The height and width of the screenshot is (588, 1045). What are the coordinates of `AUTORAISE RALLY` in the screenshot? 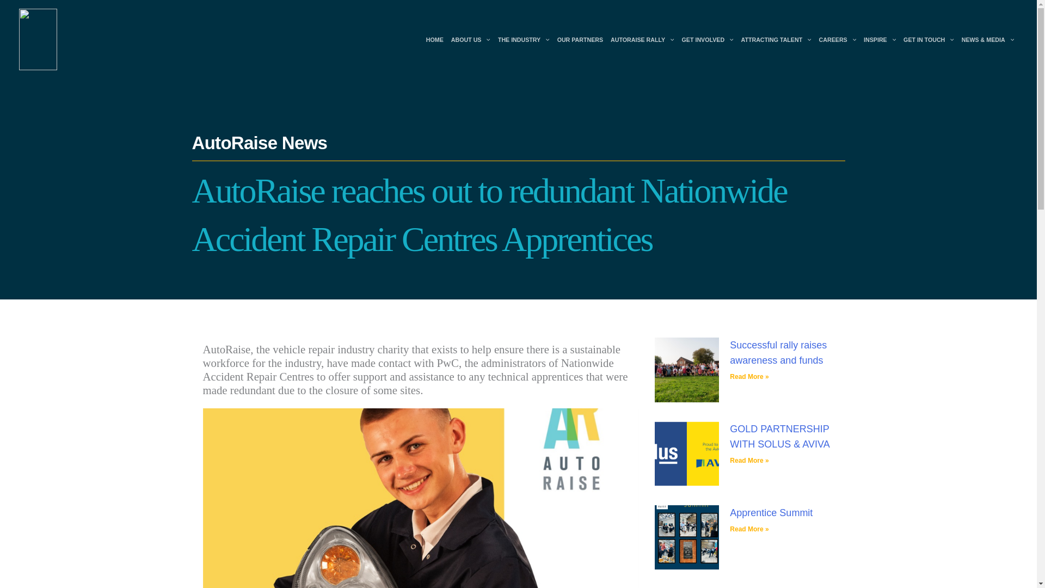 It's located at (642, 39).